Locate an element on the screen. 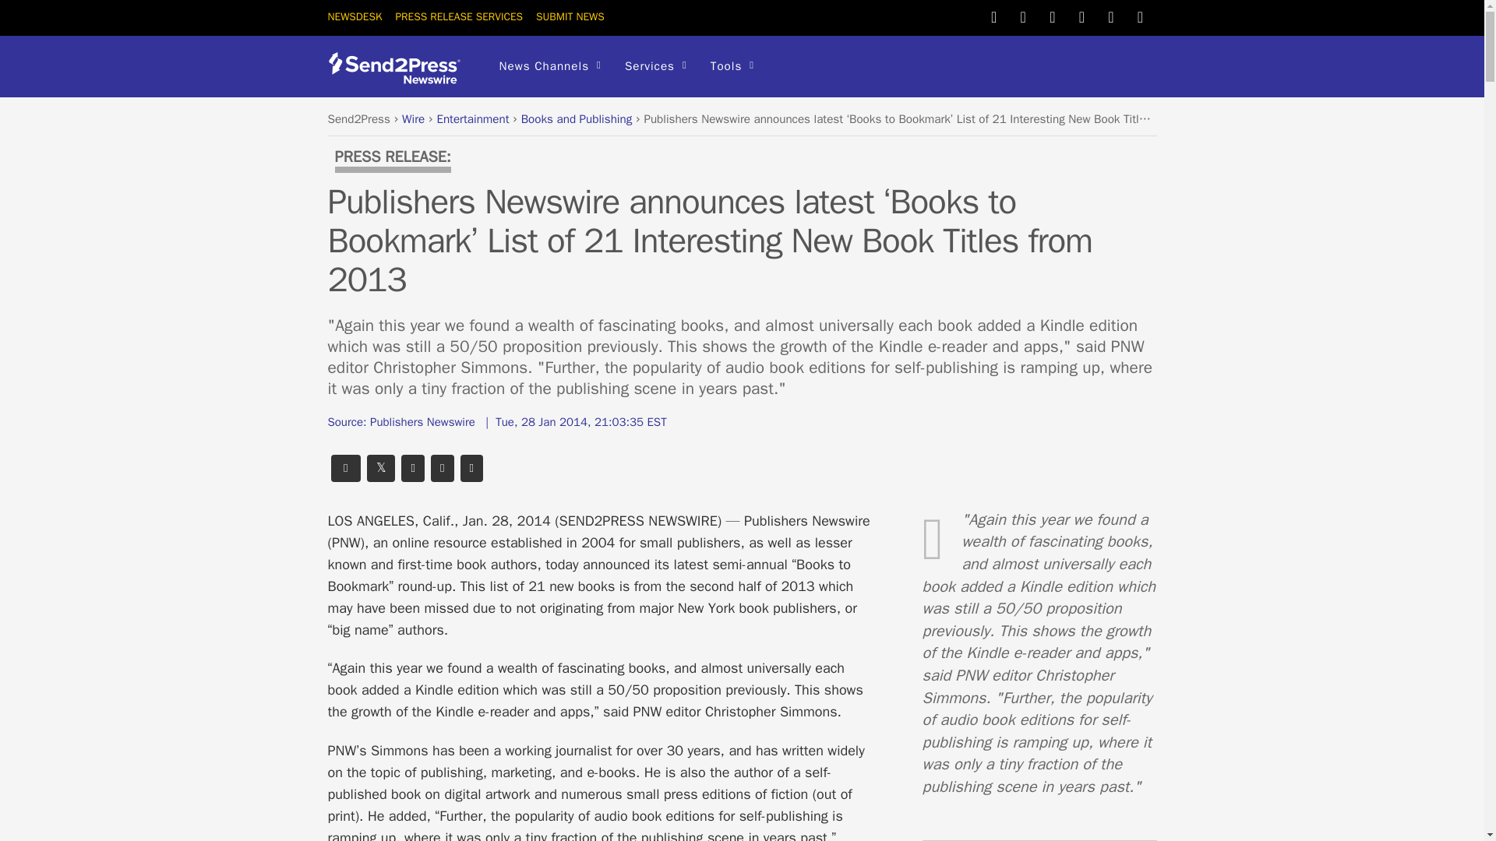 The width and height of the screenshot is (1496, 841). Newswire Main Page is located at coordinates (354, 16).